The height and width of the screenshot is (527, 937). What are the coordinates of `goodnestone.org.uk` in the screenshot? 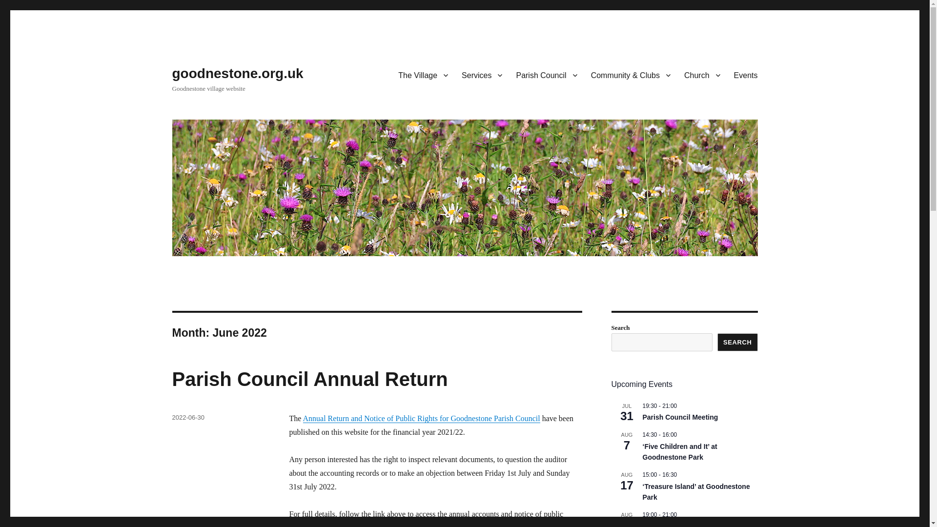 It's located at (237, 73).